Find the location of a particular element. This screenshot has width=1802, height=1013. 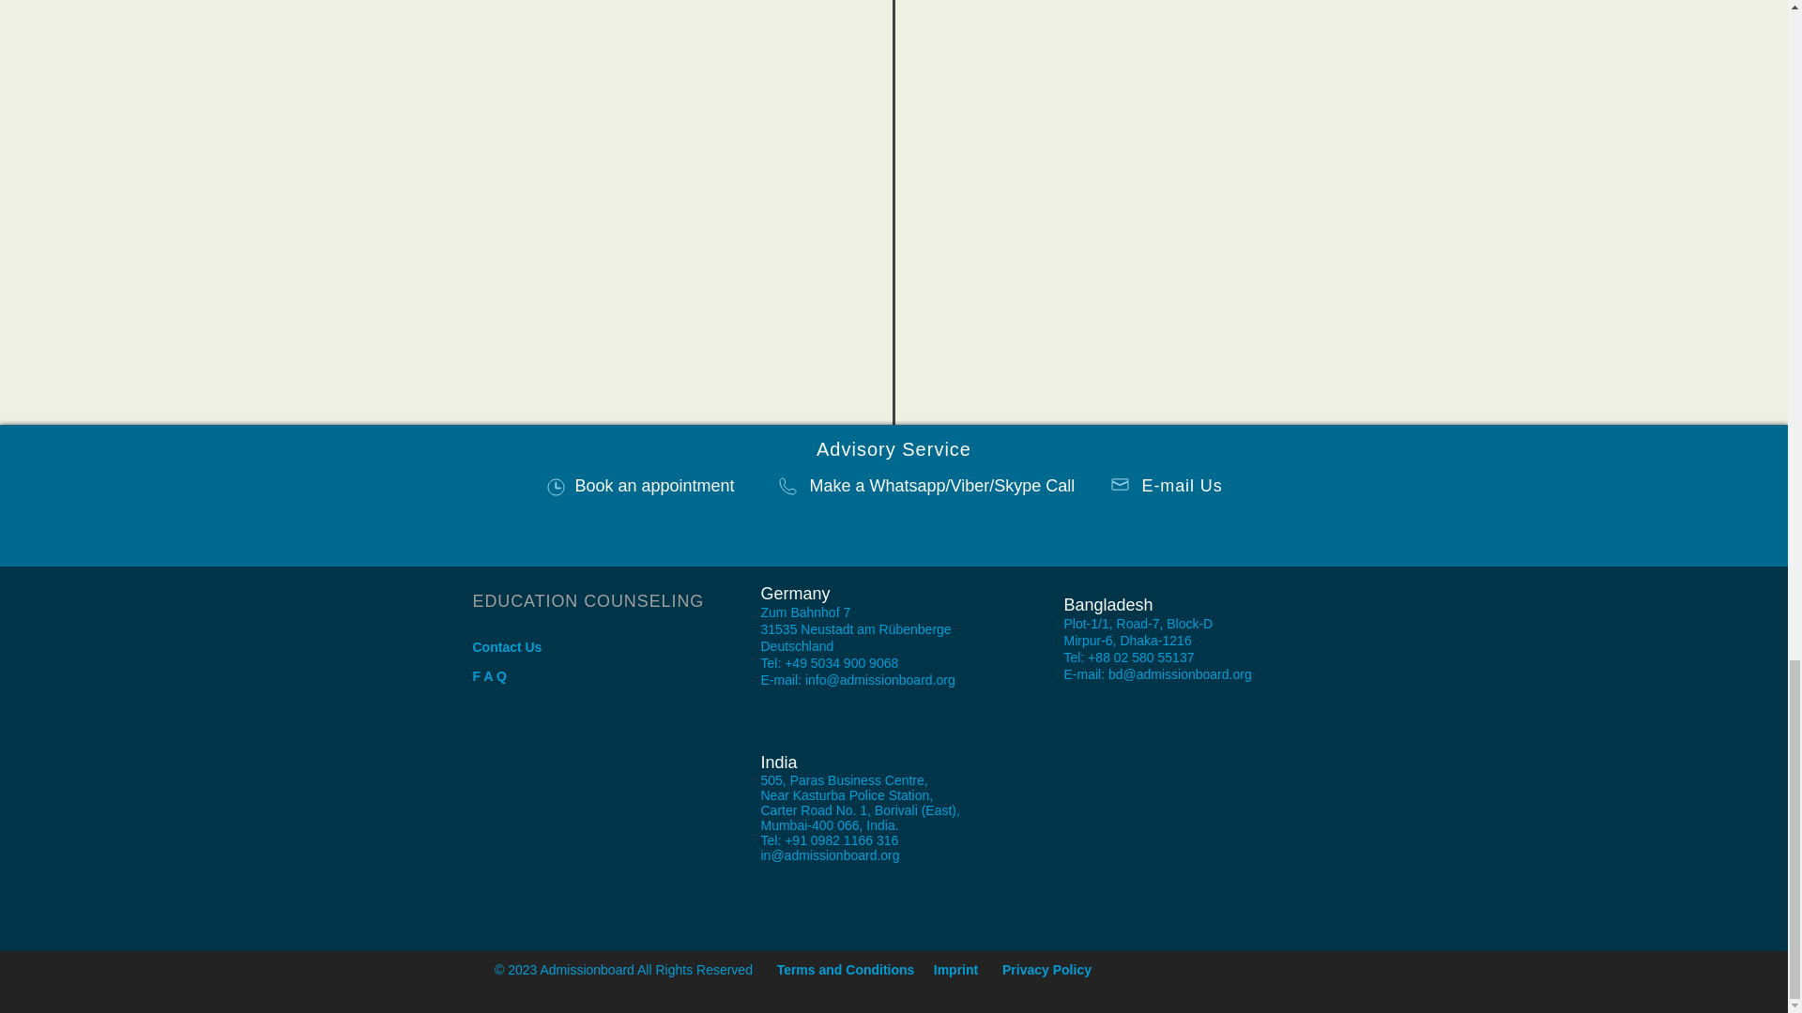

Terms and Conditions is located at coordinates (846, 970).